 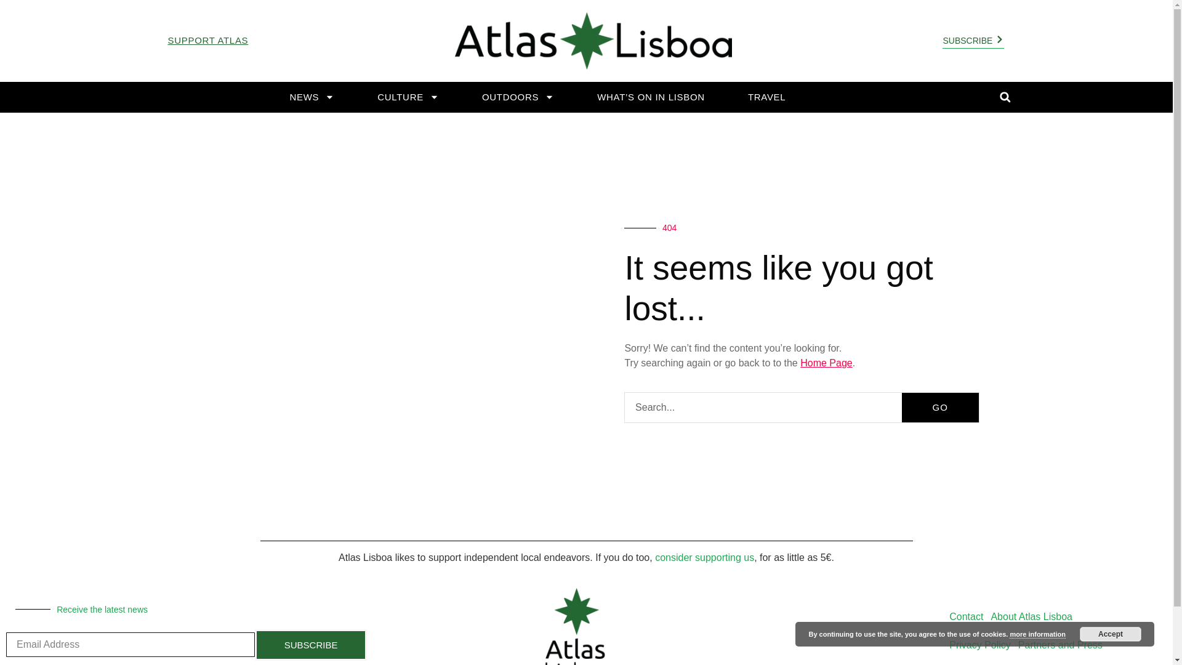 I want to click on OUTDOORS, so click(x=517, y=97).